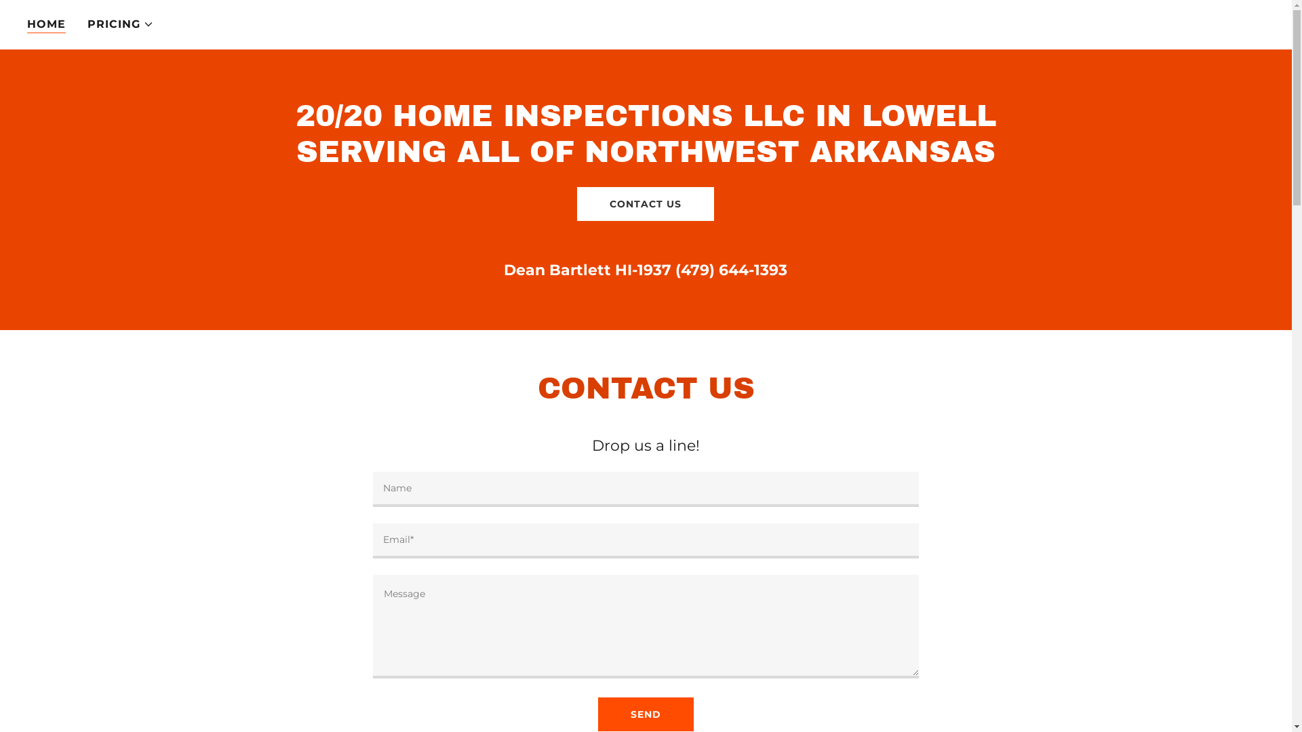  What do you see at coordinates (46, 24) in the screenshot?
I see `HOME` at bounding box center [46, 24].